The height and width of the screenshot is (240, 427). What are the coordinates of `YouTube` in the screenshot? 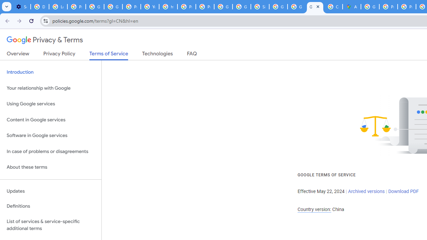 It's located at (150, 7).